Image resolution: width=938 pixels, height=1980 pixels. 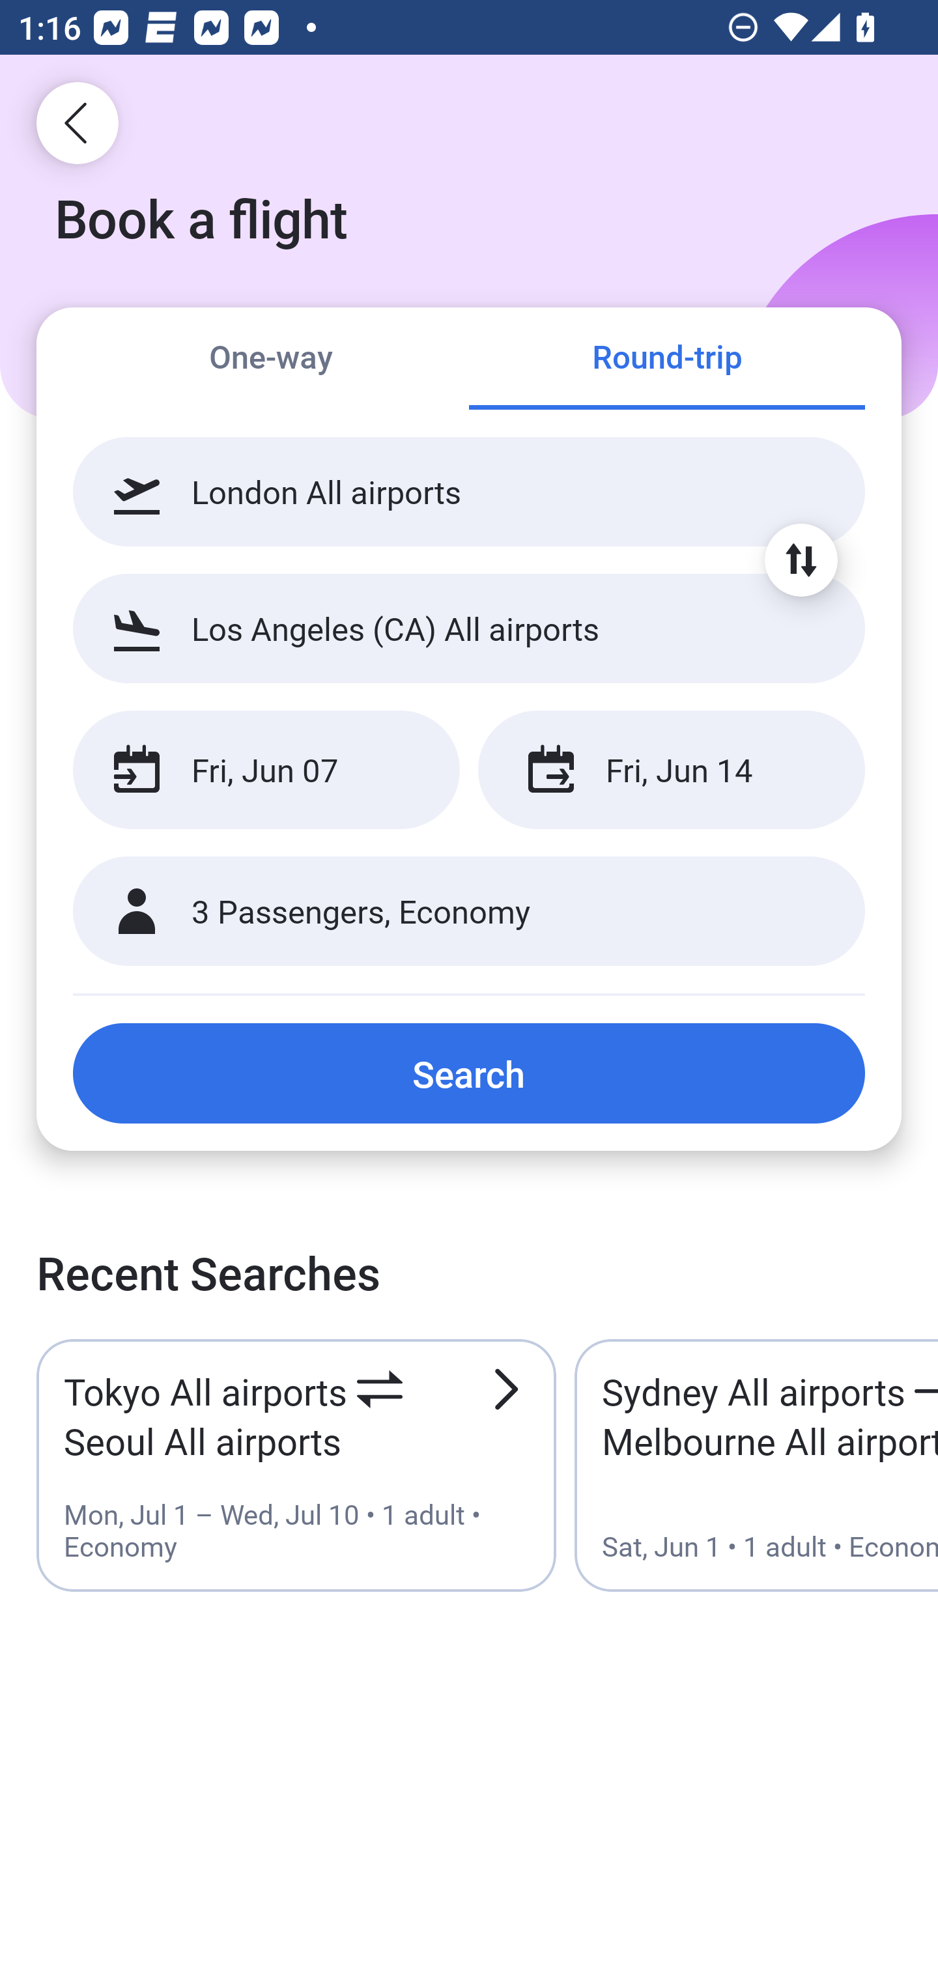 What do you see at coordinates (469, 1073) in the screenshot?
I see `Search` at bounding box center [469, 1073].